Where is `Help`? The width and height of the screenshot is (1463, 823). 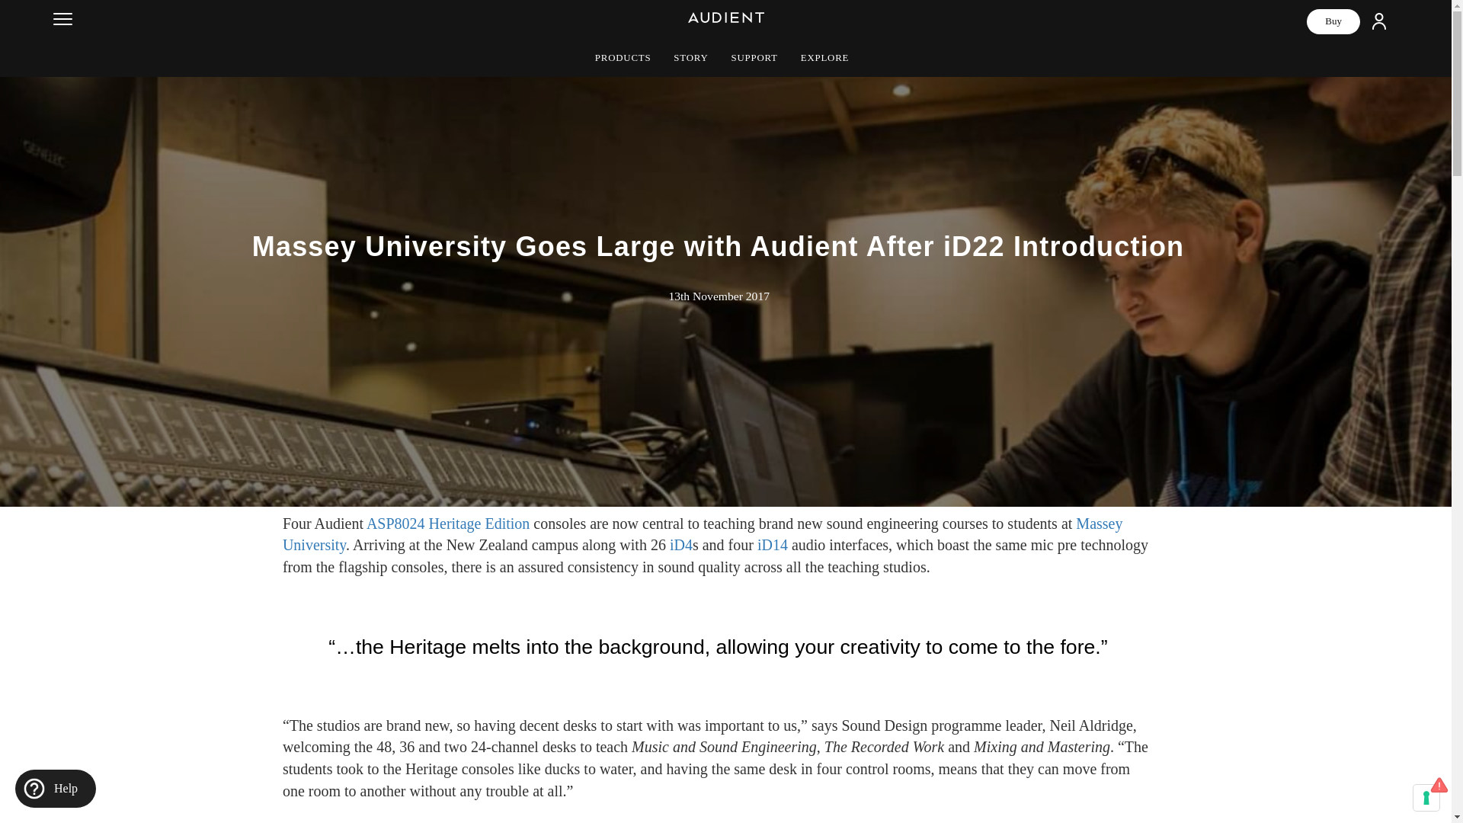 Help is located at coordinates (55, 788).